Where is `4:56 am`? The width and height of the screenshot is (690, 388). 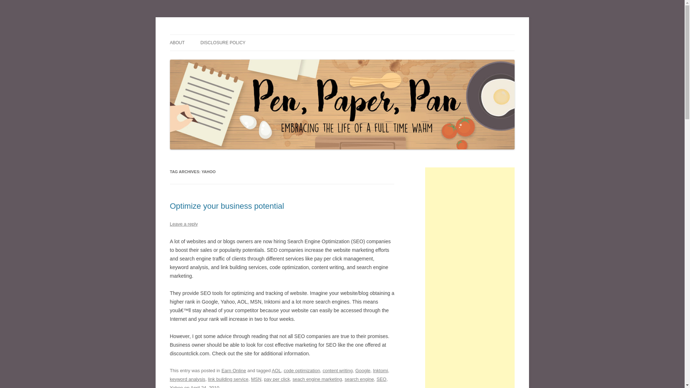
4:56 am is located at coordinates (205, 387).